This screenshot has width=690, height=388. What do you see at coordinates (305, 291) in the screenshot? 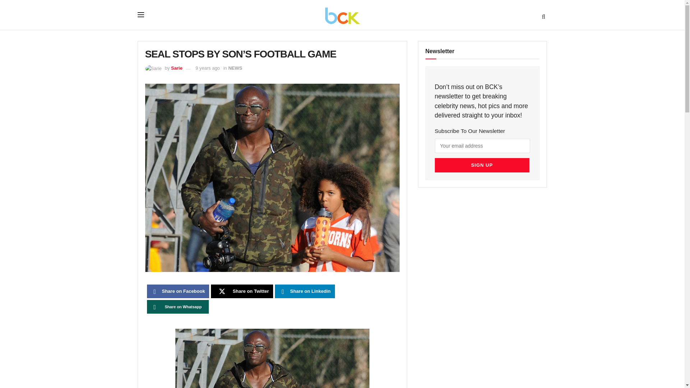
I see `Share on Linkedin` at bounding box center [305, 291].